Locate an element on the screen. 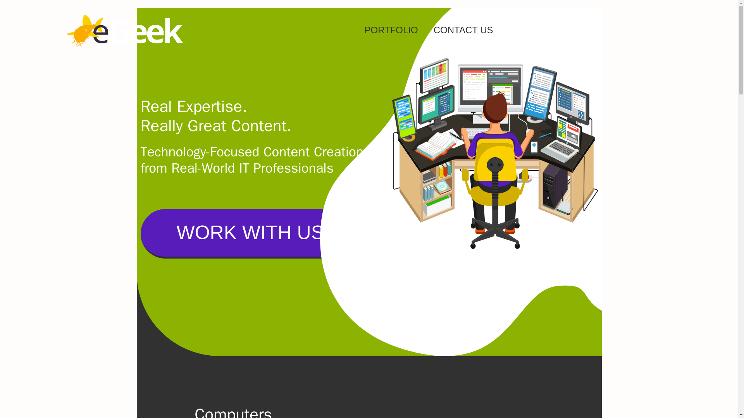 The height and width of the screenshot is (418, 744). WORK WITH US is located at coordinates (250, 234).